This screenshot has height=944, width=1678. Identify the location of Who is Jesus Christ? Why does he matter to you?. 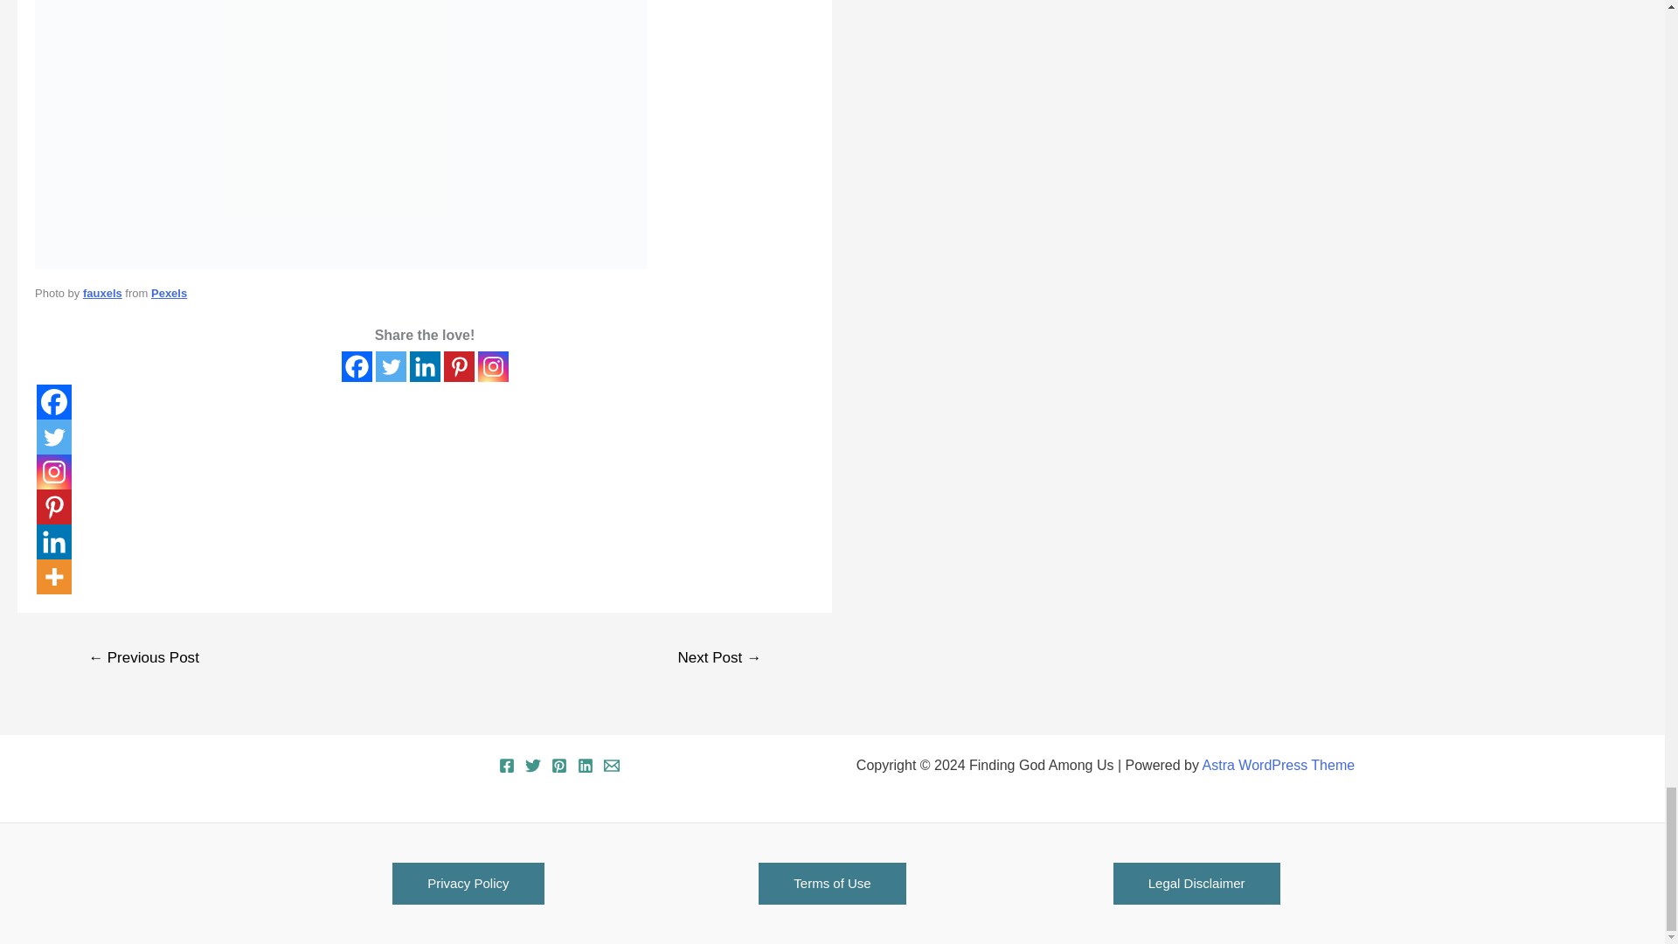
(143, 660).